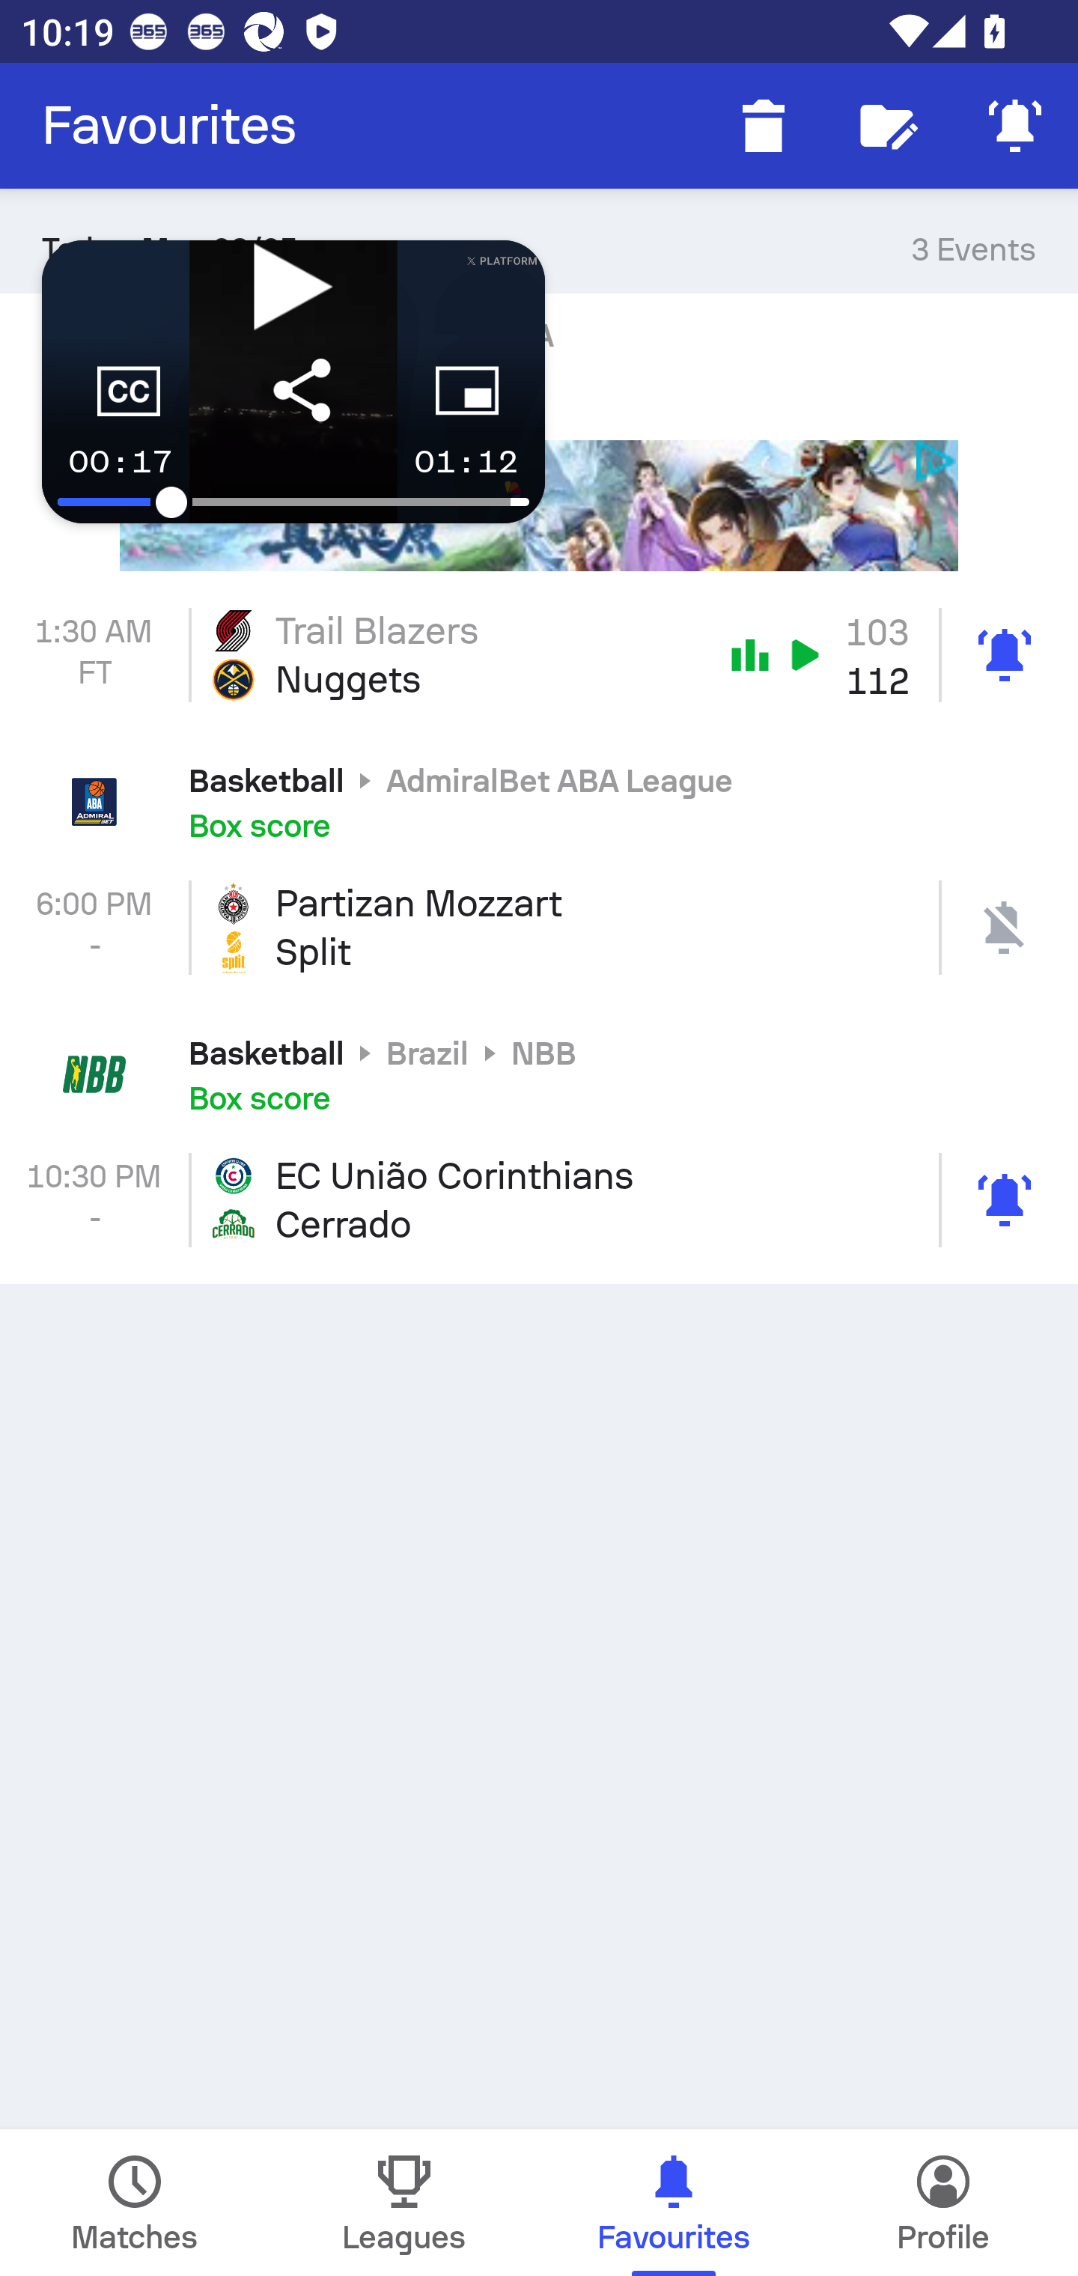  What do you see at coordinates (404, 2203) in the screenshot?
I see `Leagues` at bounding box center [404, 2203].